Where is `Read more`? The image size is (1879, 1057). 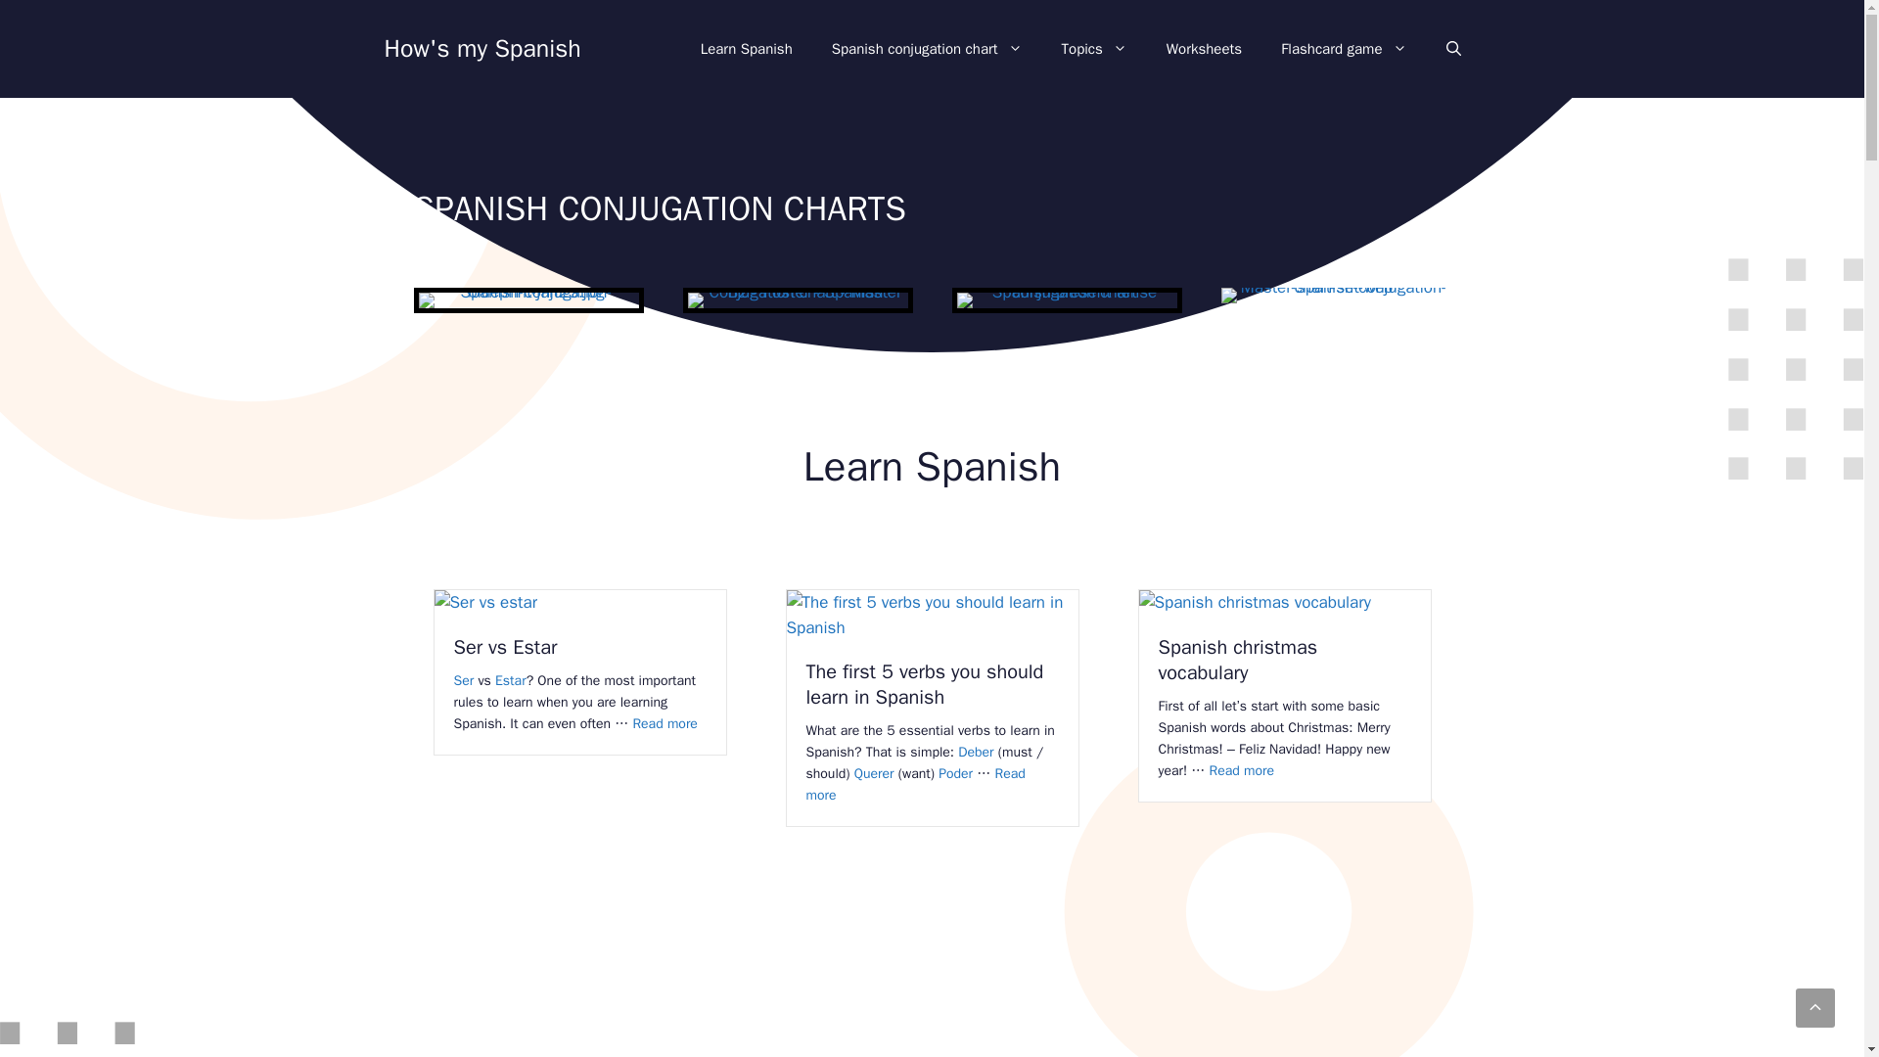
Read more is located at coordinates (916, 783).